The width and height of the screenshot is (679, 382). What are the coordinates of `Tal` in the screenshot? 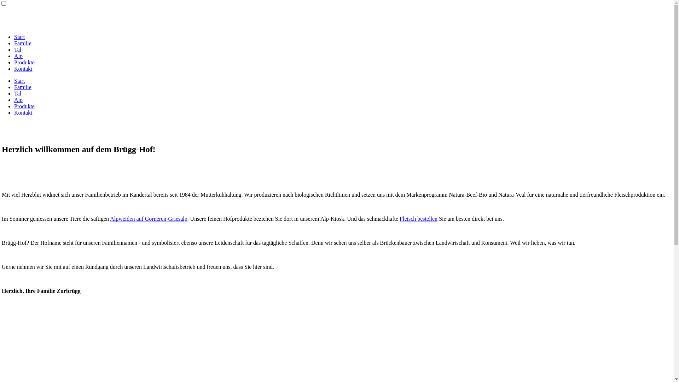 It's located at (18, 93).